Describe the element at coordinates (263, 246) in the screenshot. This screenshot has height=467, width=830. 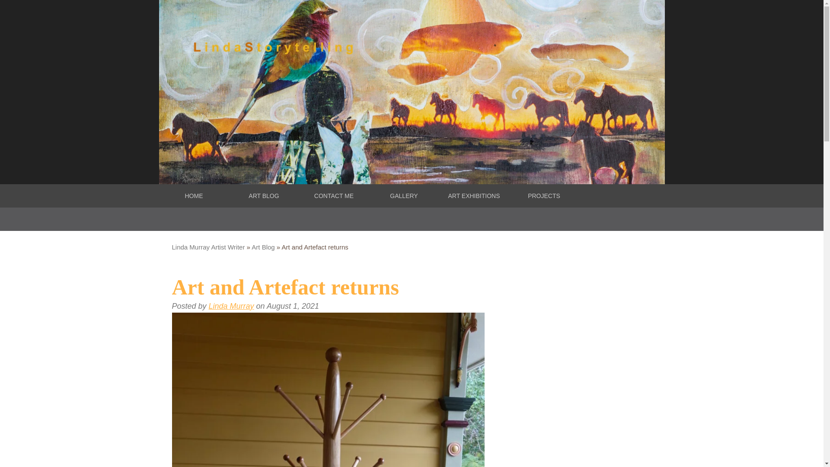
I see `Art Blog` at that location.